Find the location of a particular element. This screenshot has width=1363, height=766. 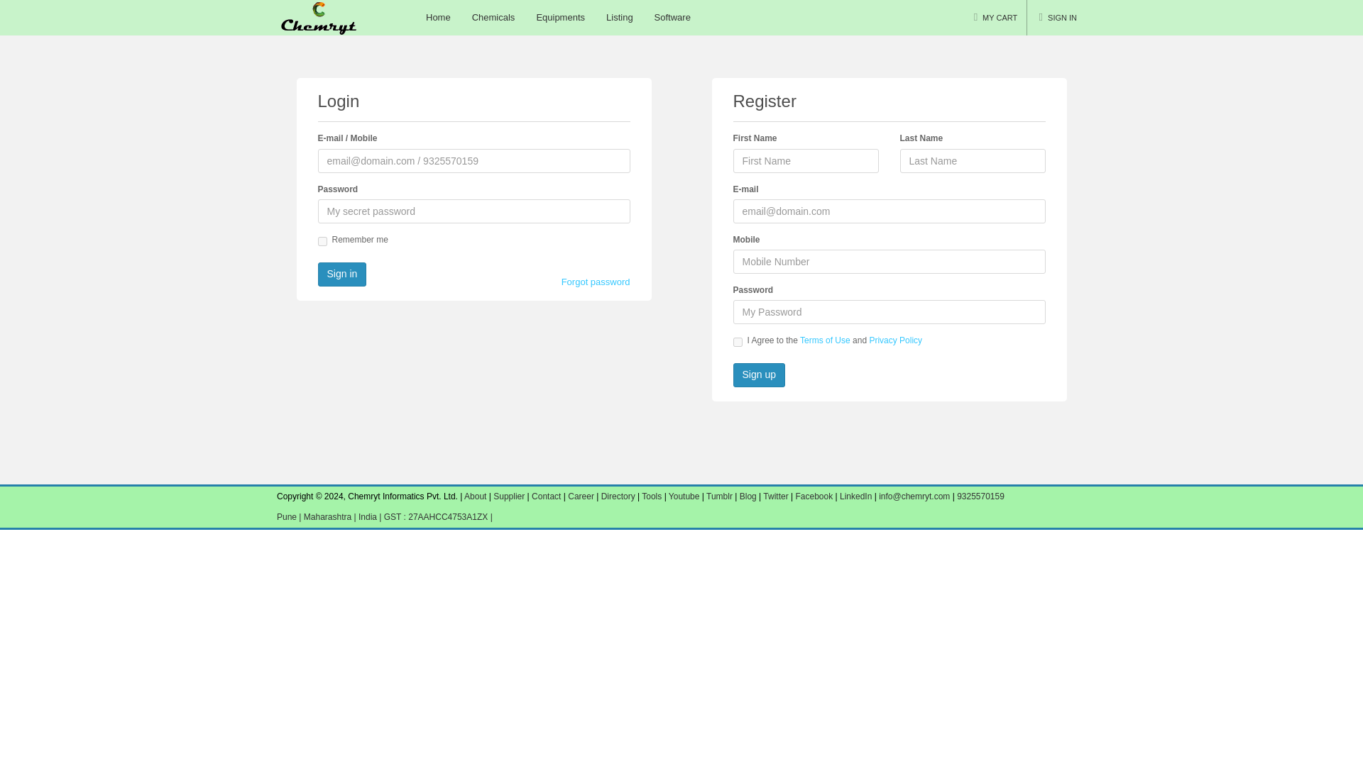

Facebook is located at coordinates (814, 496).